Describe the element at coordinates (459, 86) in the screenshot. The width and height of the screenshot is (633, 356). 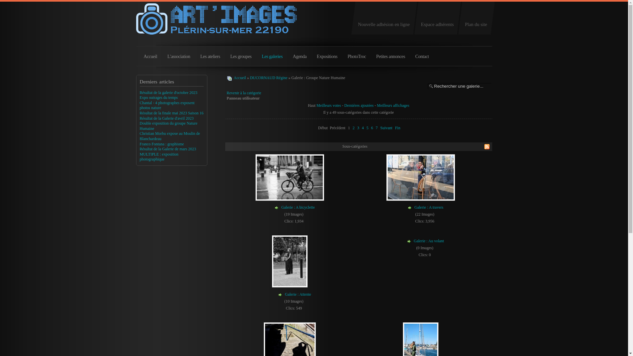
I see `Rechercher une galerie...` at that location.